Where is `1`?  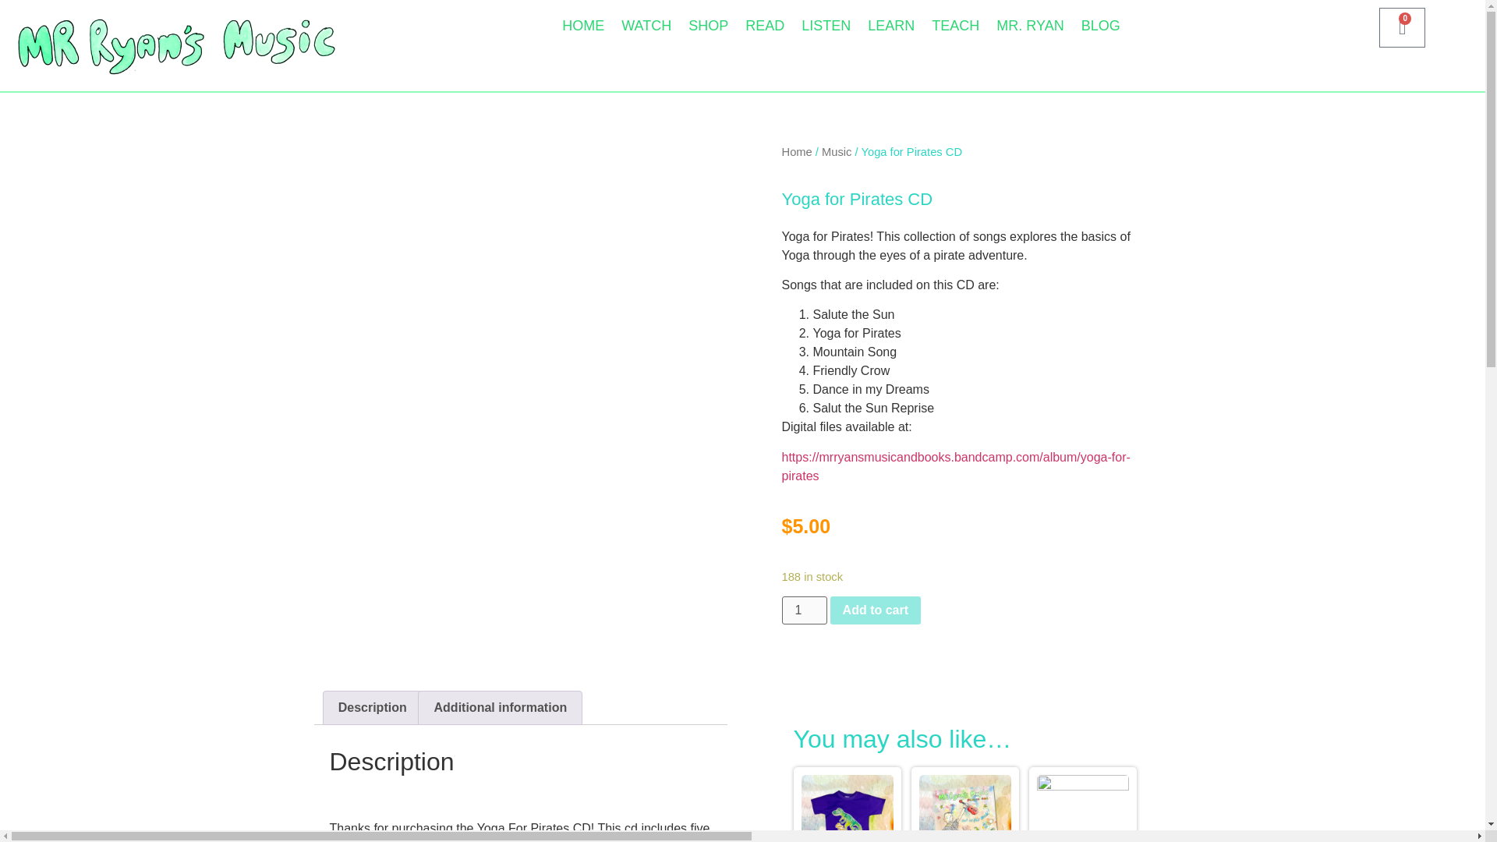
1 is located at coordinates (803, 610).